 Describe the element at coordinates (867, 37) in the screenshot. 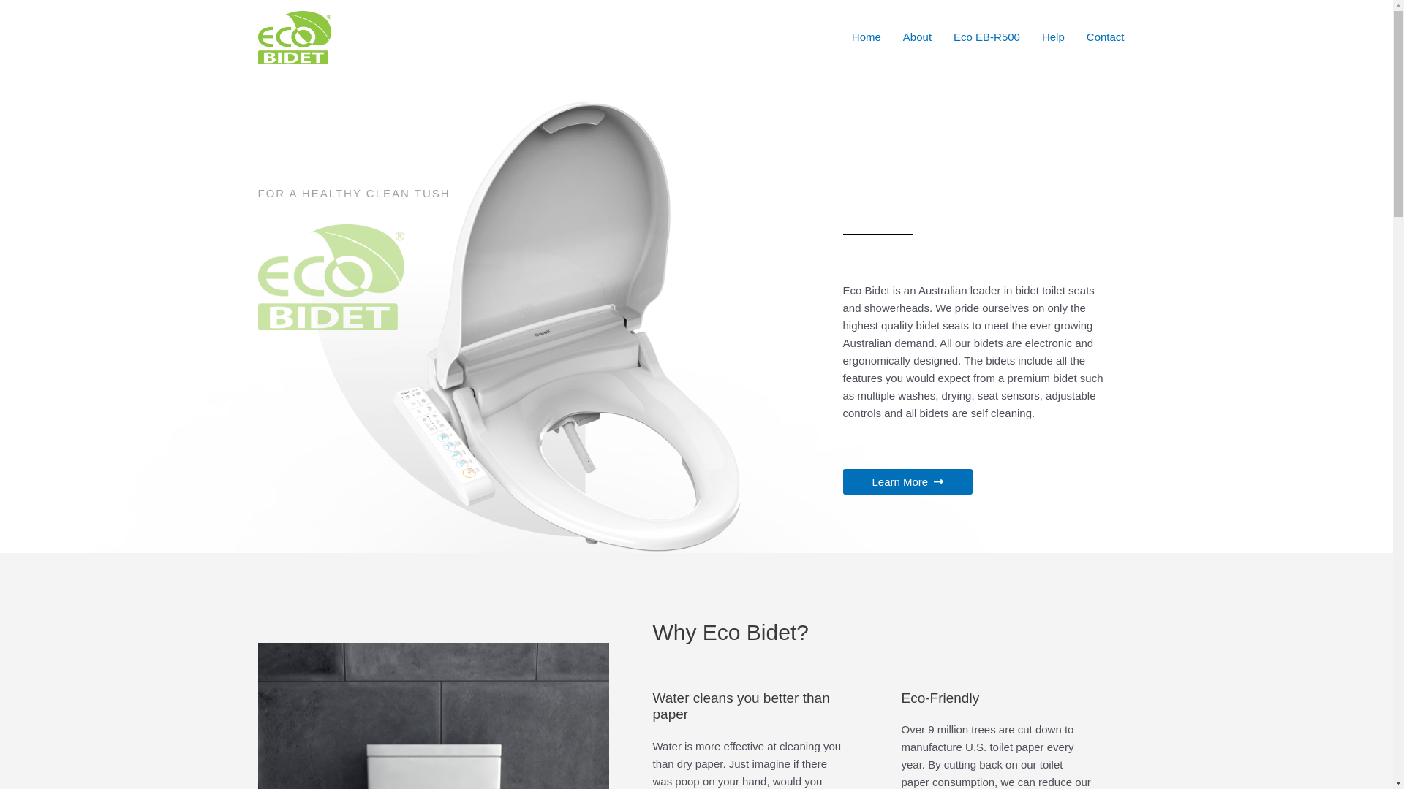

I see `Home` at that location.